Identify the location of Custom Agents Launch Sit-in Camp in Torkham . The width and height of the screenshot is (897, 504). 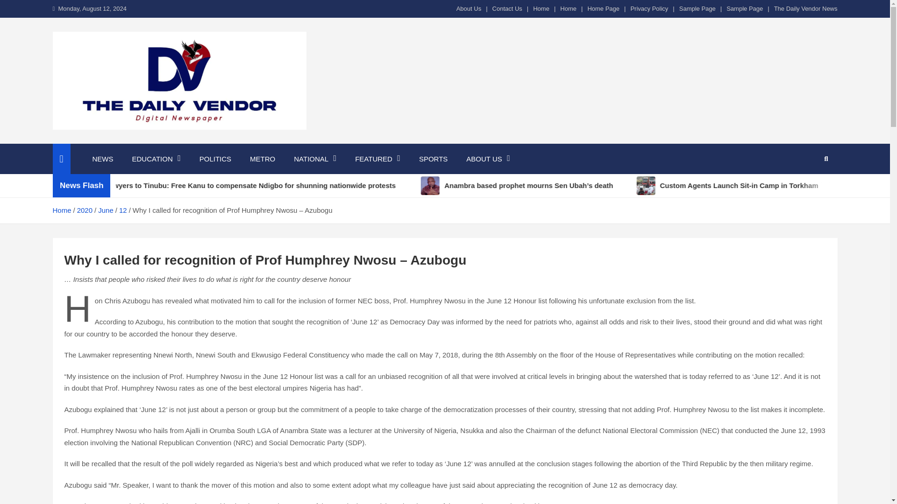
(755, 186).